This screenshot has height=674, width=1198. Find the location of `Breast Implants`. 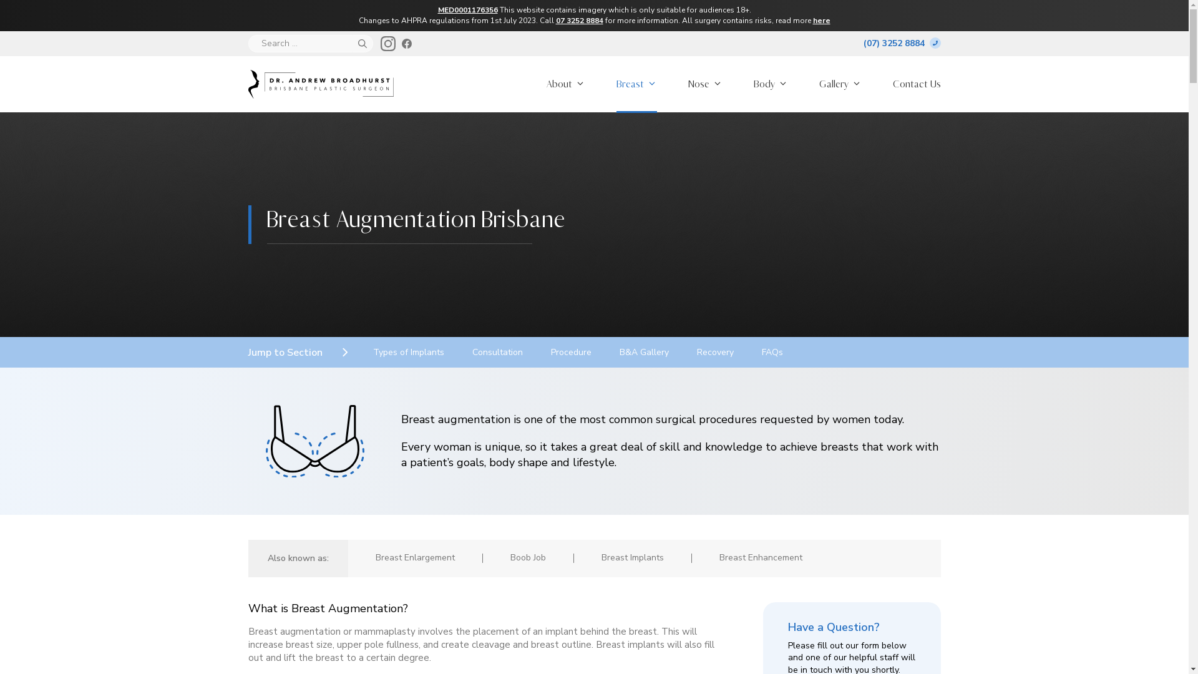

Breast Implants is located at coordinates (633, 558).